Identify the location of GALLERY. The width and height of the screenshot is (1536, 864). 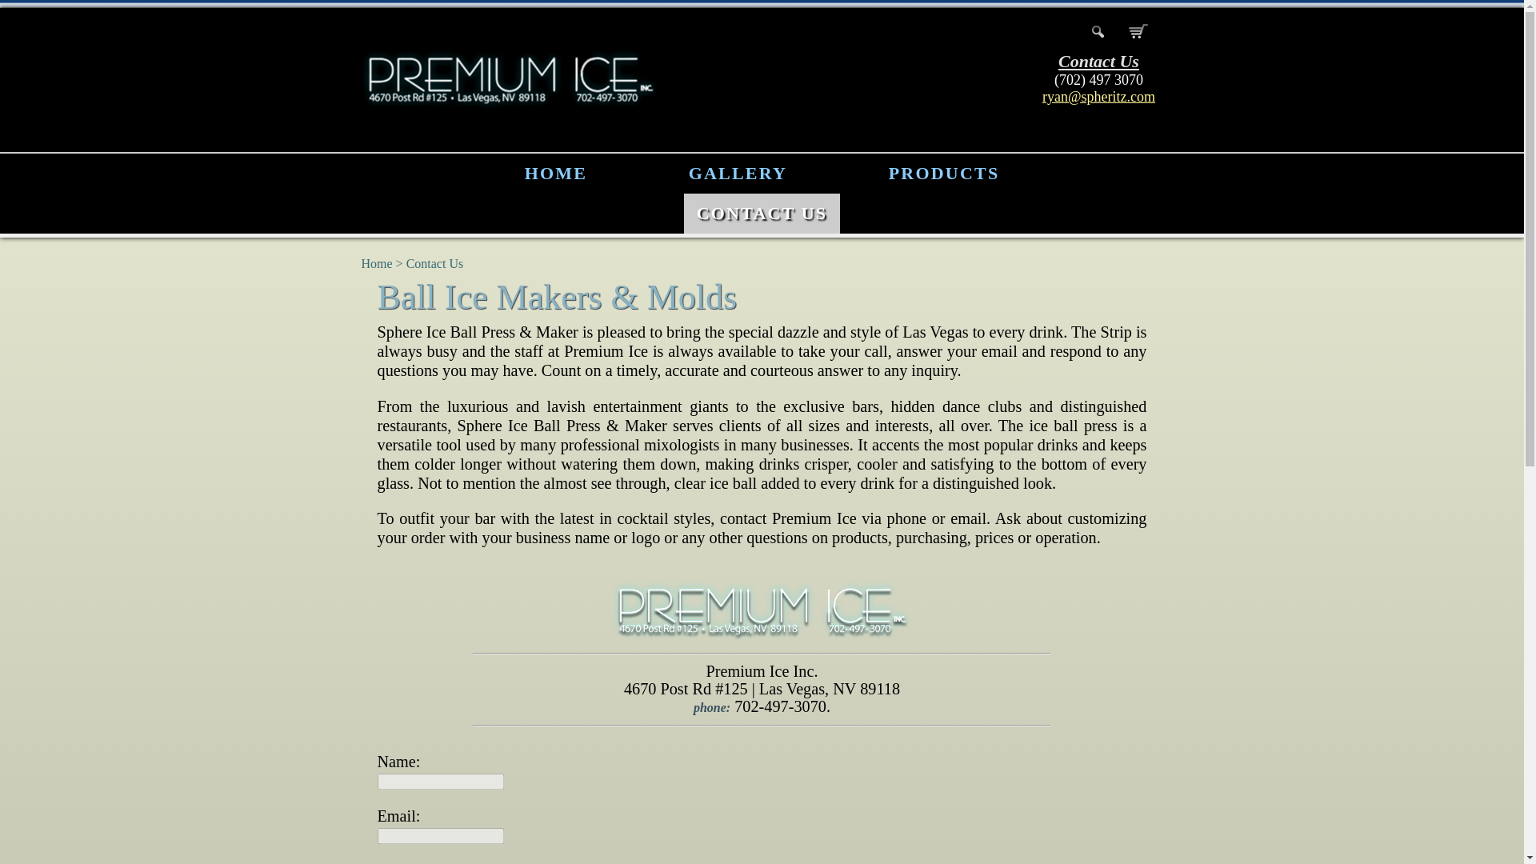
(738, 173).